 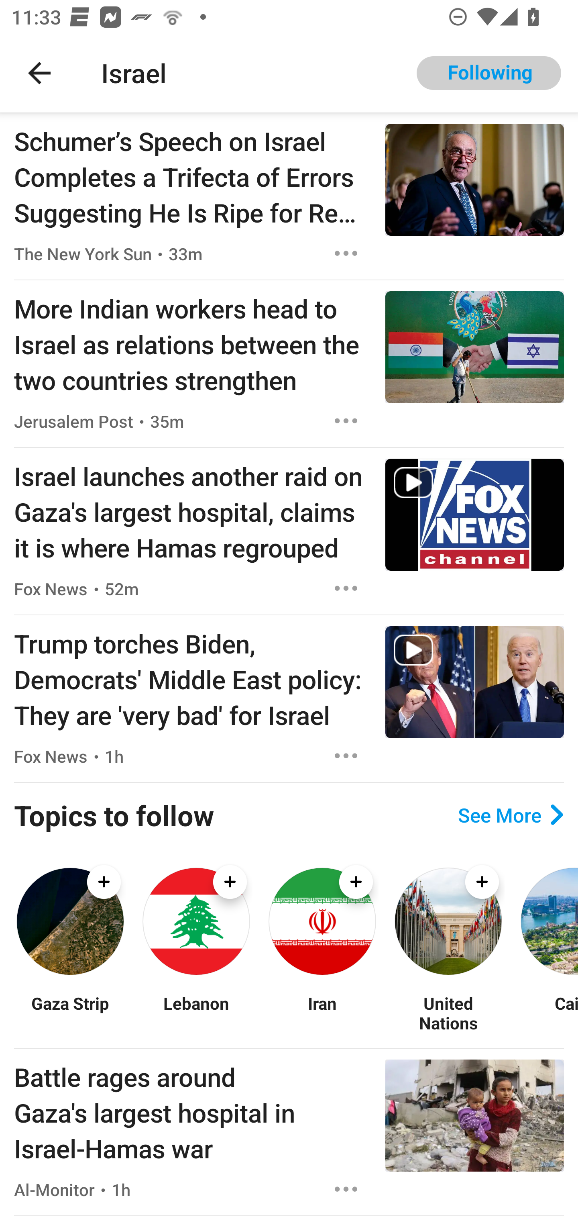 I want to click on Options, so click(x=346, y=588).